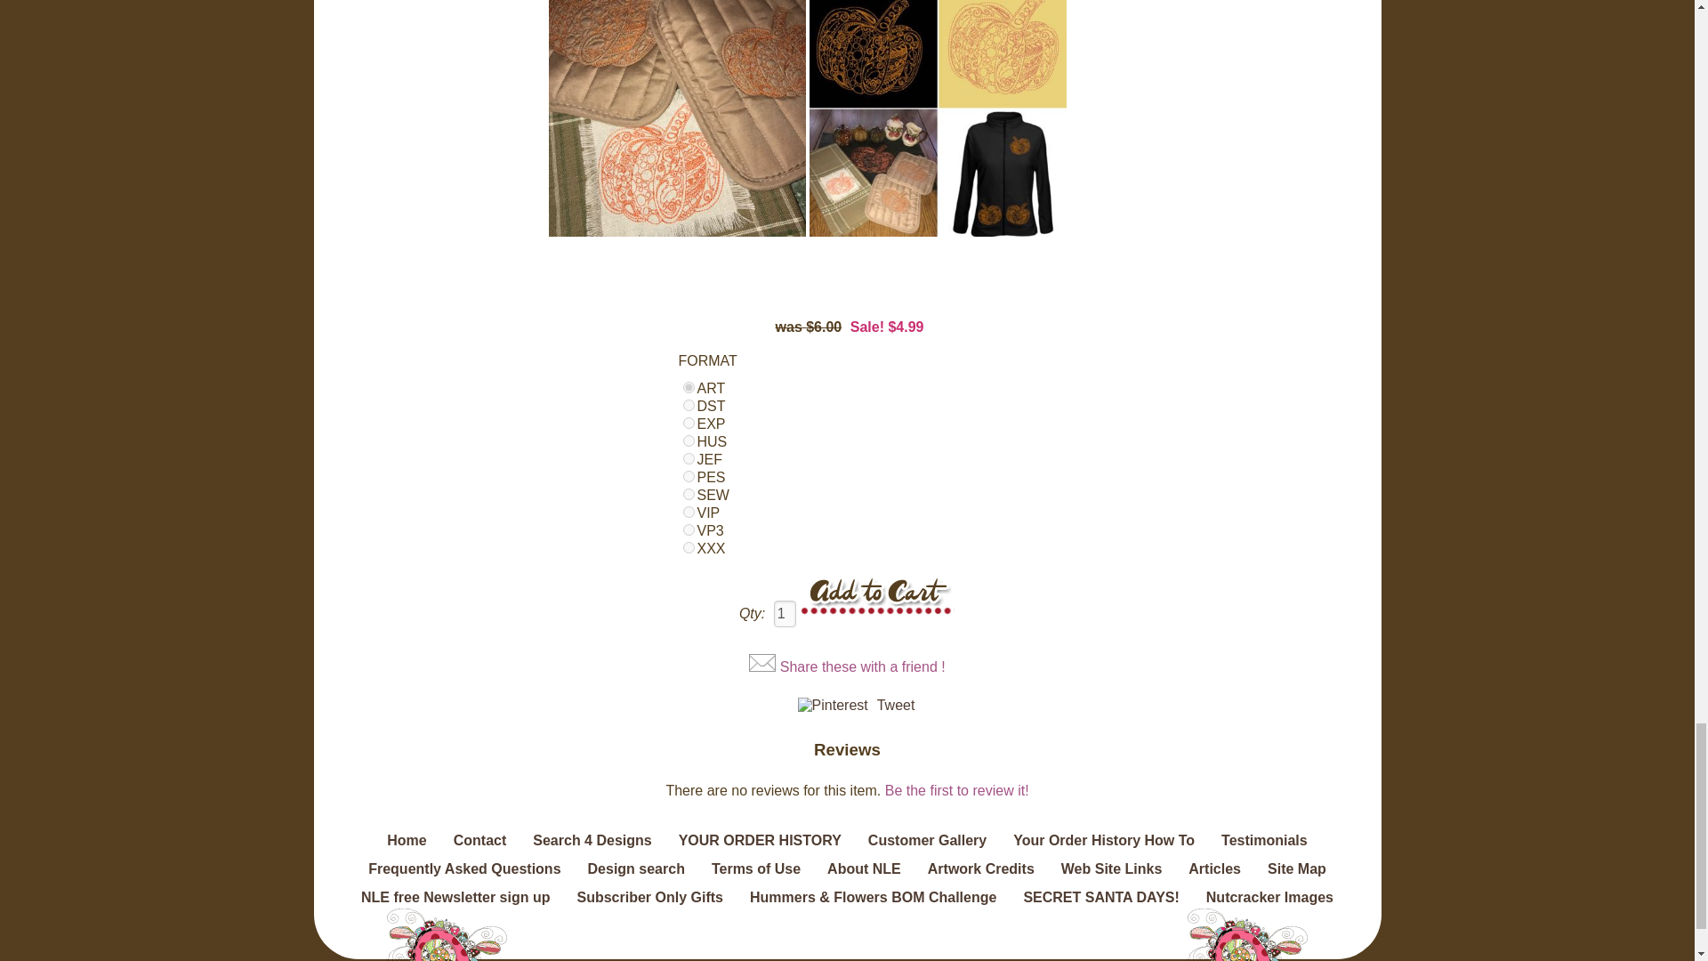  I want to click on Pin It, so click(833, 706).